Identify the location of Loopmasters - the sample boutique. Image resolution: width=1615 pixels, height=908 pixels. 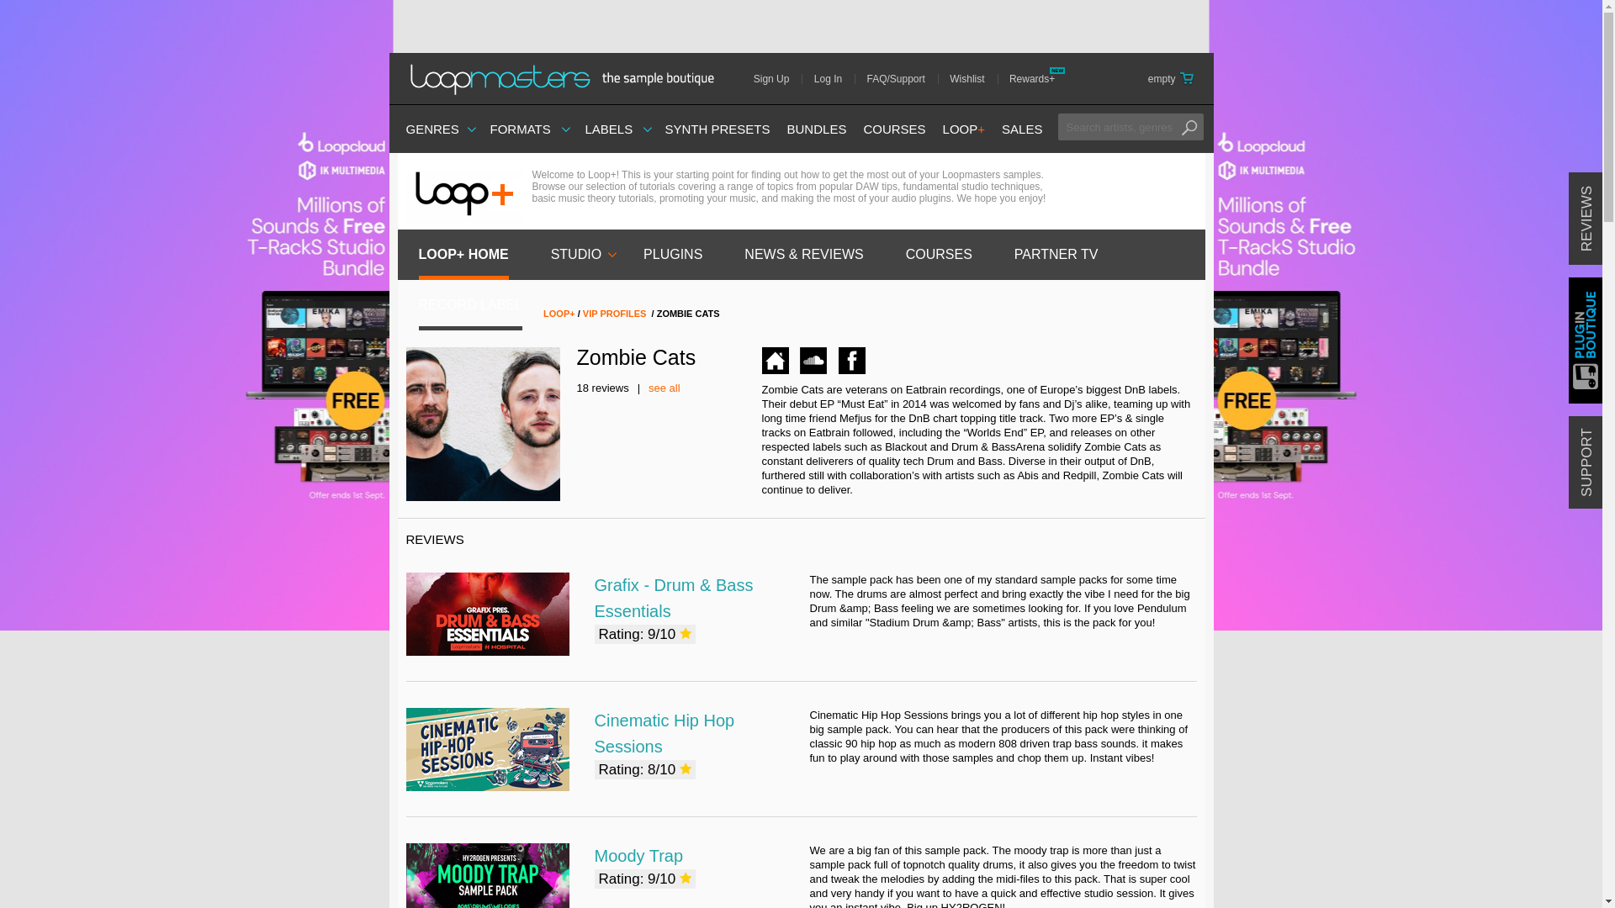
(567, 79).